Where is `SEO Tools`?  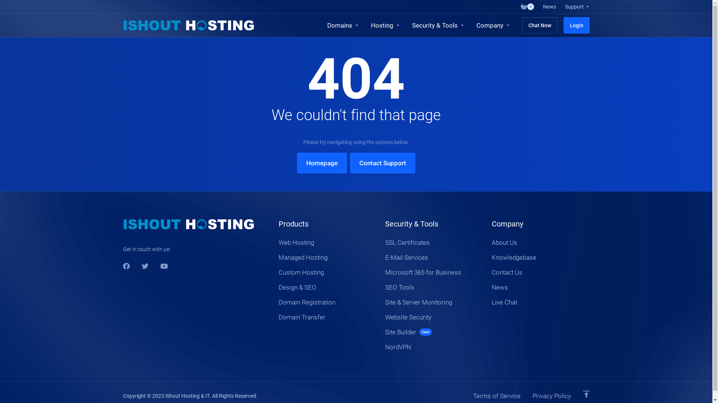
SEO Tools is located at coordinates (434, 287).